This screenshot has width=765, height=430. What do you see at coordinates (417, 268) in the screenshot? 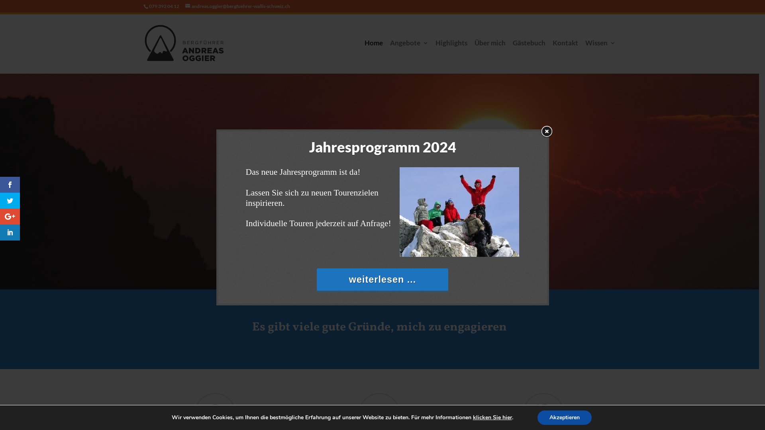
I see `12` at bounding box center [417, 268].